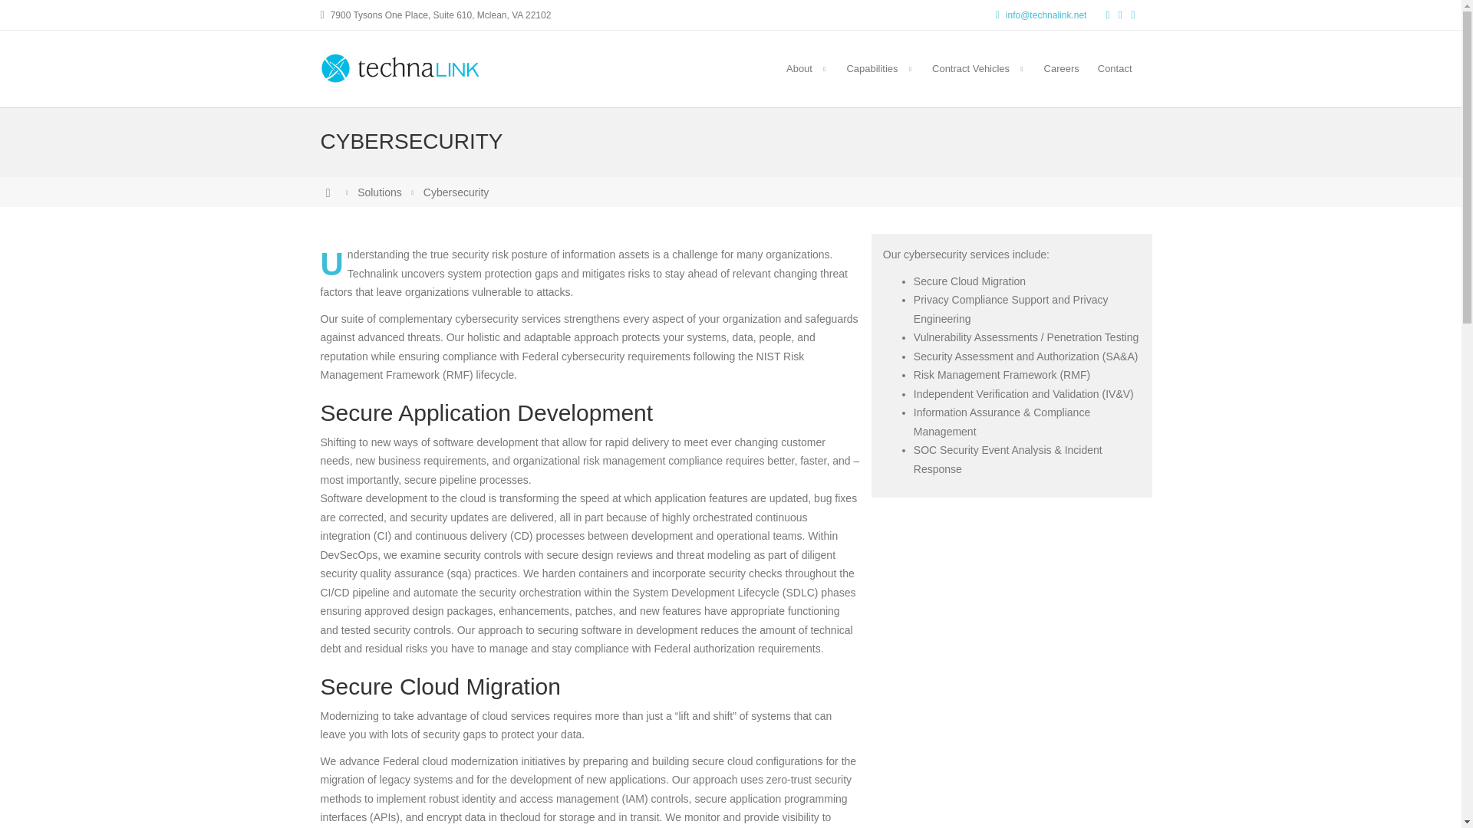  Describe the element at coordinates (380, 192) in the screenshot. I see `Solutions` at that location.